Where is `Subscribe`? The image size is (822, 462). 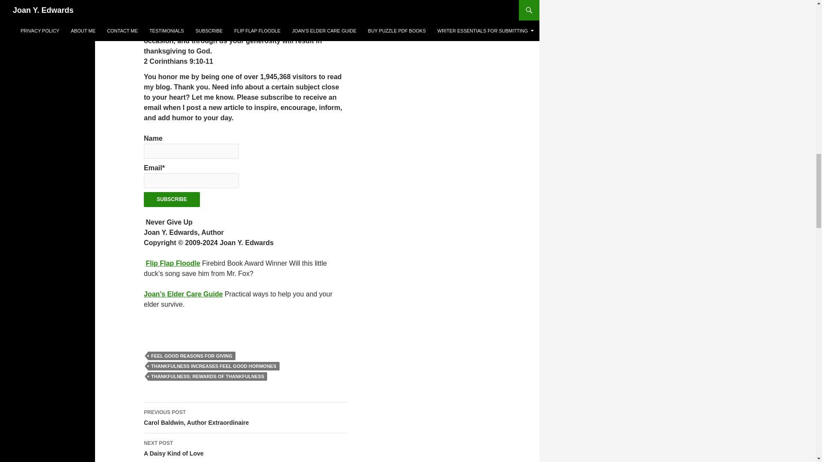 Subscribe is located at coordinates (172, 199).